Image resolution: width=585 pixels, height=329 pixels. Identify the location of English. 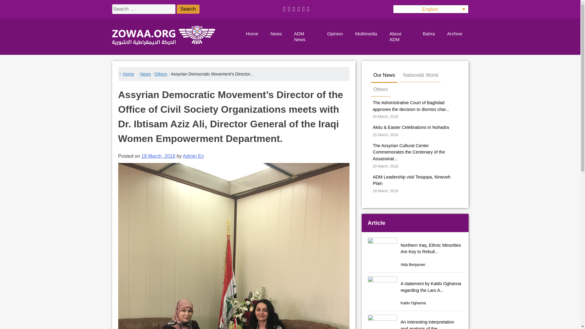
(431, 9).